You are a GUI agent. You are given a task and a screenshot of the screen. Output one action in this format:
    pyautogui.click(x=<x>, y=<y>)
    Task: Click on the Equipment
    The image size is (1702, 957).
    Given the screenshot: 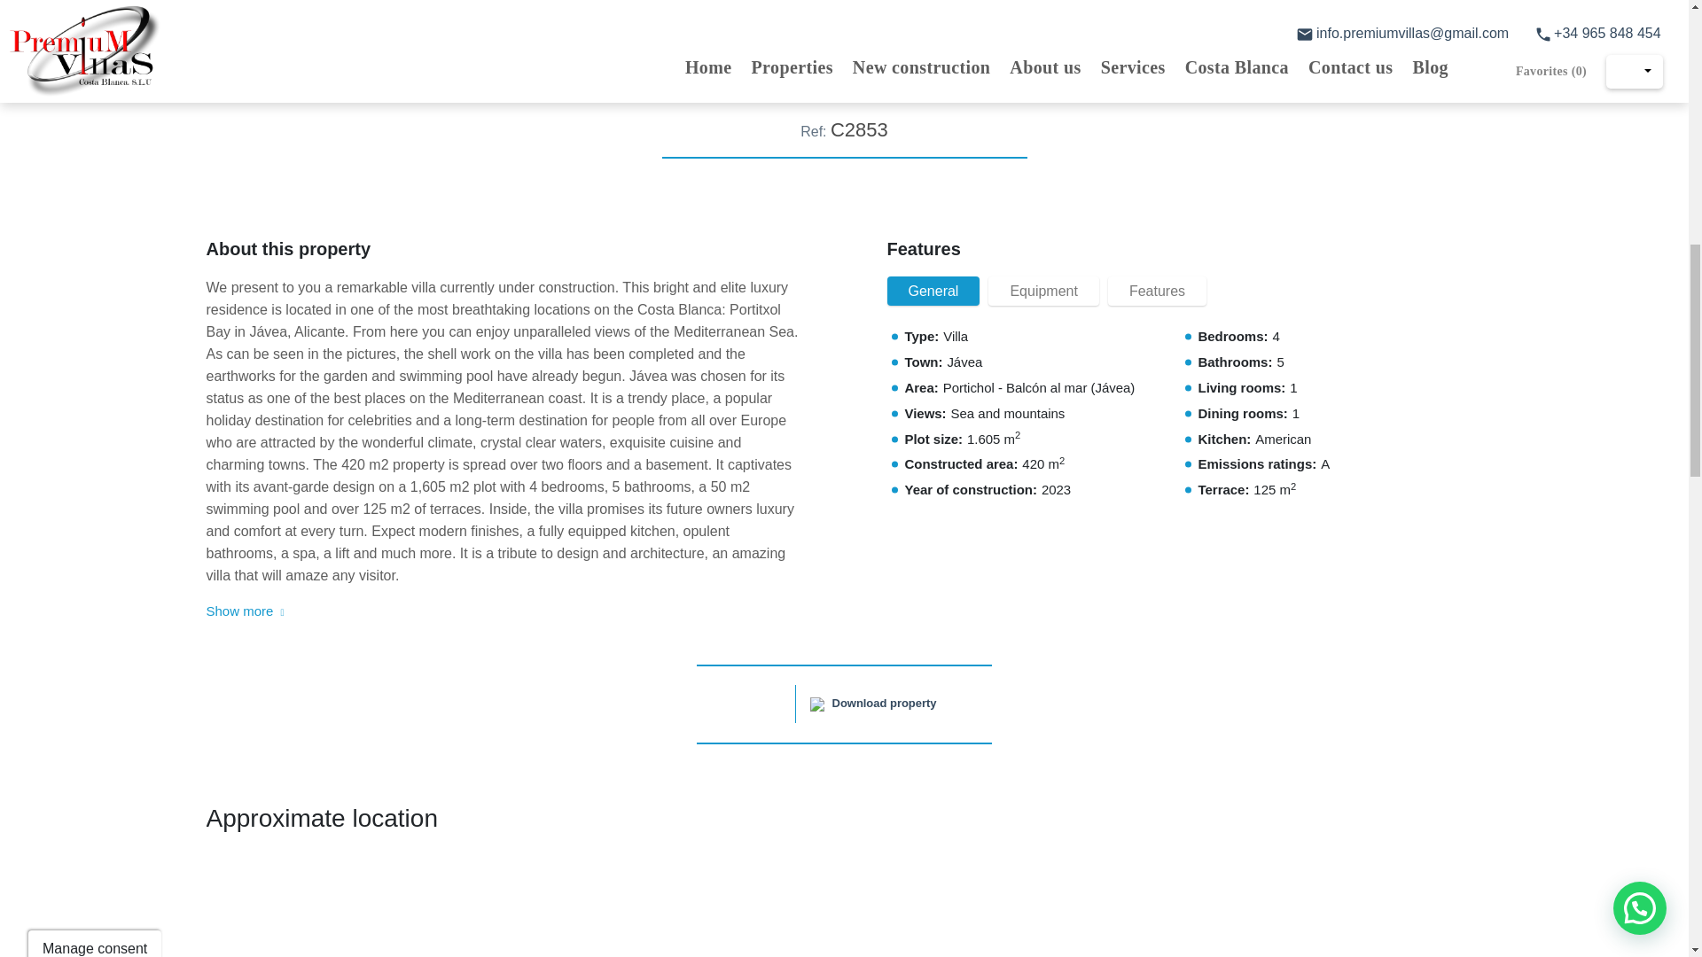 What is the action you would take?
    pyautogui.click(x=1044, y=291)
    